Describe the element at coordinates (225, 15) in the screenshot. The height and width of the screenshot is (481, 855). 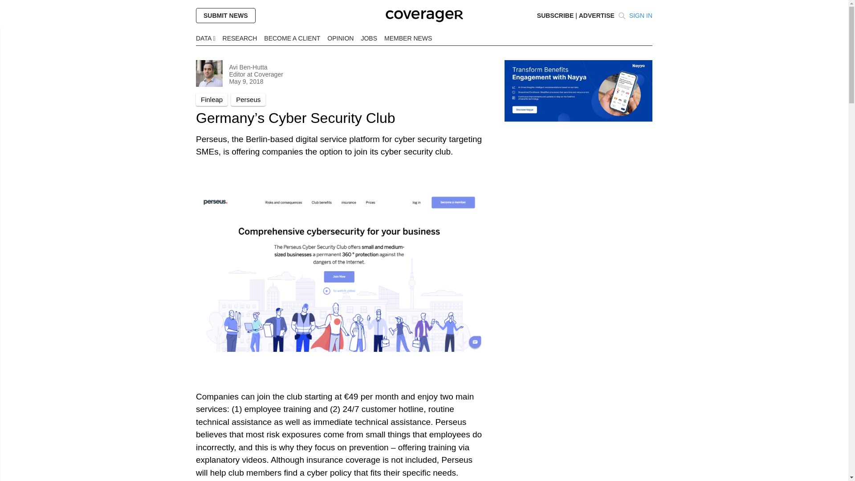
I see `SUBMIT NEWS` at that location.